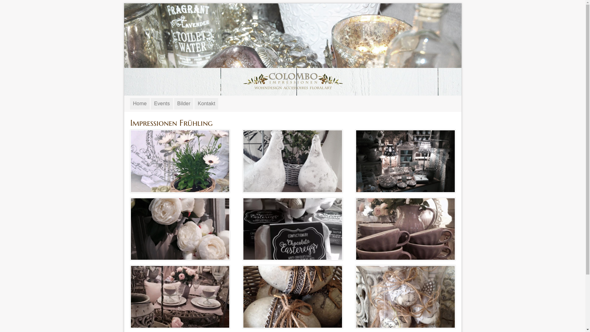 Image resolution: width=590 pixels, height=332 pixels. I want to click on Events, so click(162, 104).